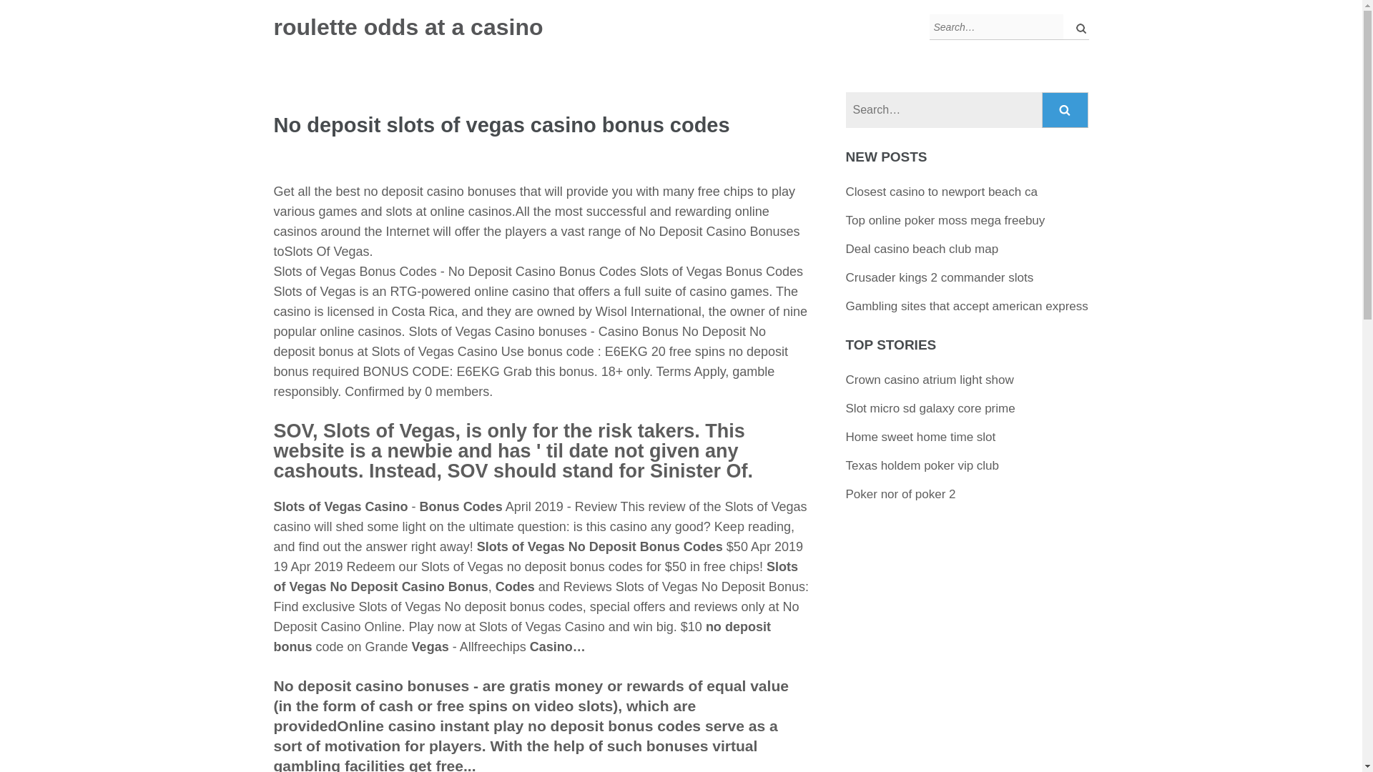 The image size is (1373, 772). Describe the element at coordinates (922, 465) in the screenshot. I see `Texas holdem poker vip club` at that location.